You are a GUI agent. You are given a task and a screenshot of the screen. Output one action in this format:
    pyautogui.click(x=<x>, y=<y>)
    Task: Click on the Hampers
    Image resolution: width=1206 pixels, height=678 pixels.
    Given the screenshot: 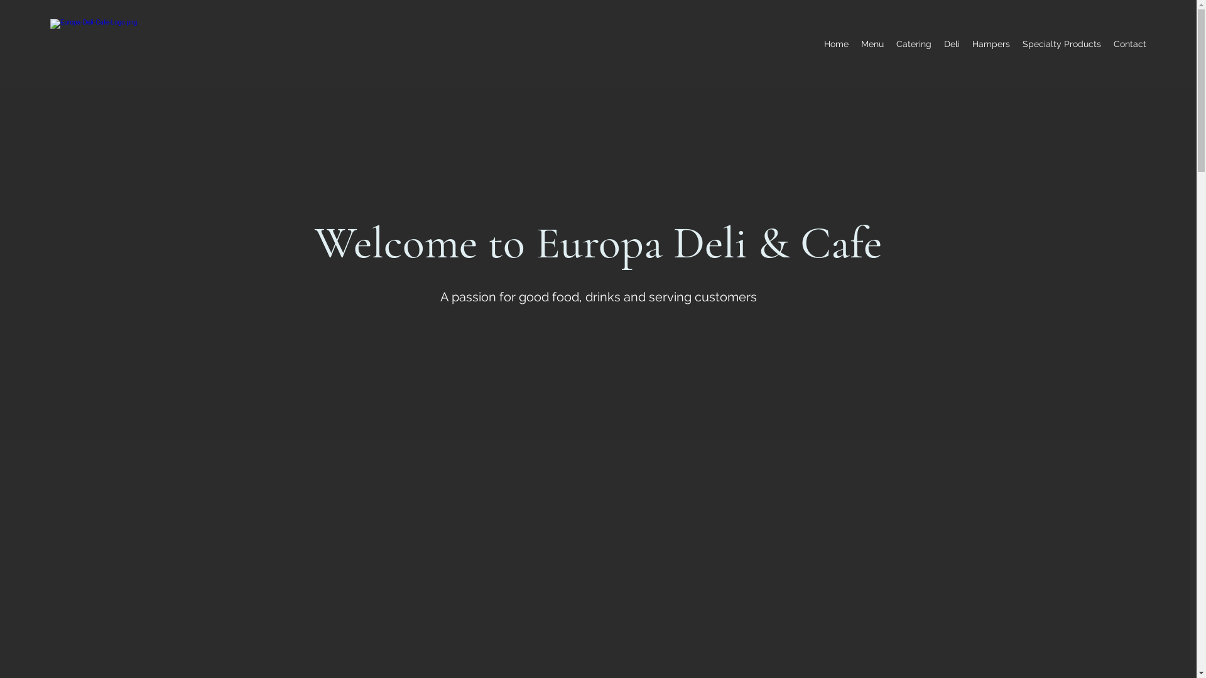 What is the action you would take?
    pyautogui.click(x=991, y=44)
    